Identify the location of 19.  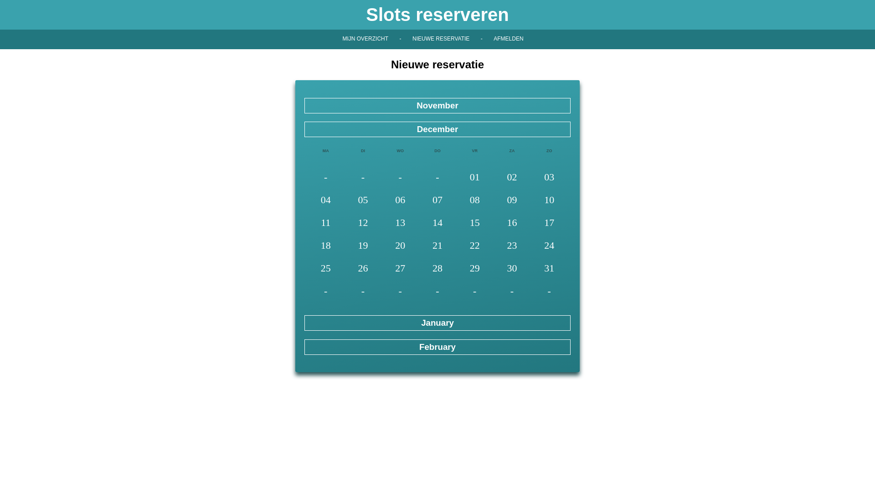
(363, 246).